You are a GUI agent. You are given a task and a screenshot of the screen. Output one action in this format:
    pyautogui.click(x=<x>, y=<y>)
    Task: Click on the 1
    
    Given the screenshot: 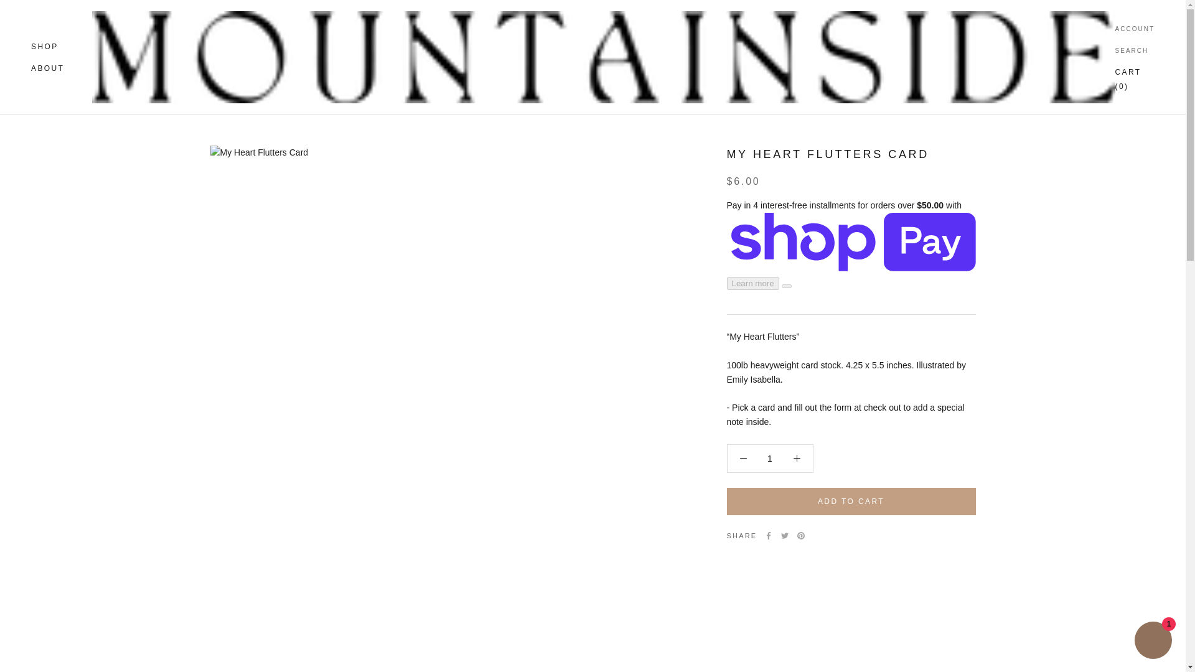 What is the action you would take?
    pyautogui.click(x=1153, y=642)
    